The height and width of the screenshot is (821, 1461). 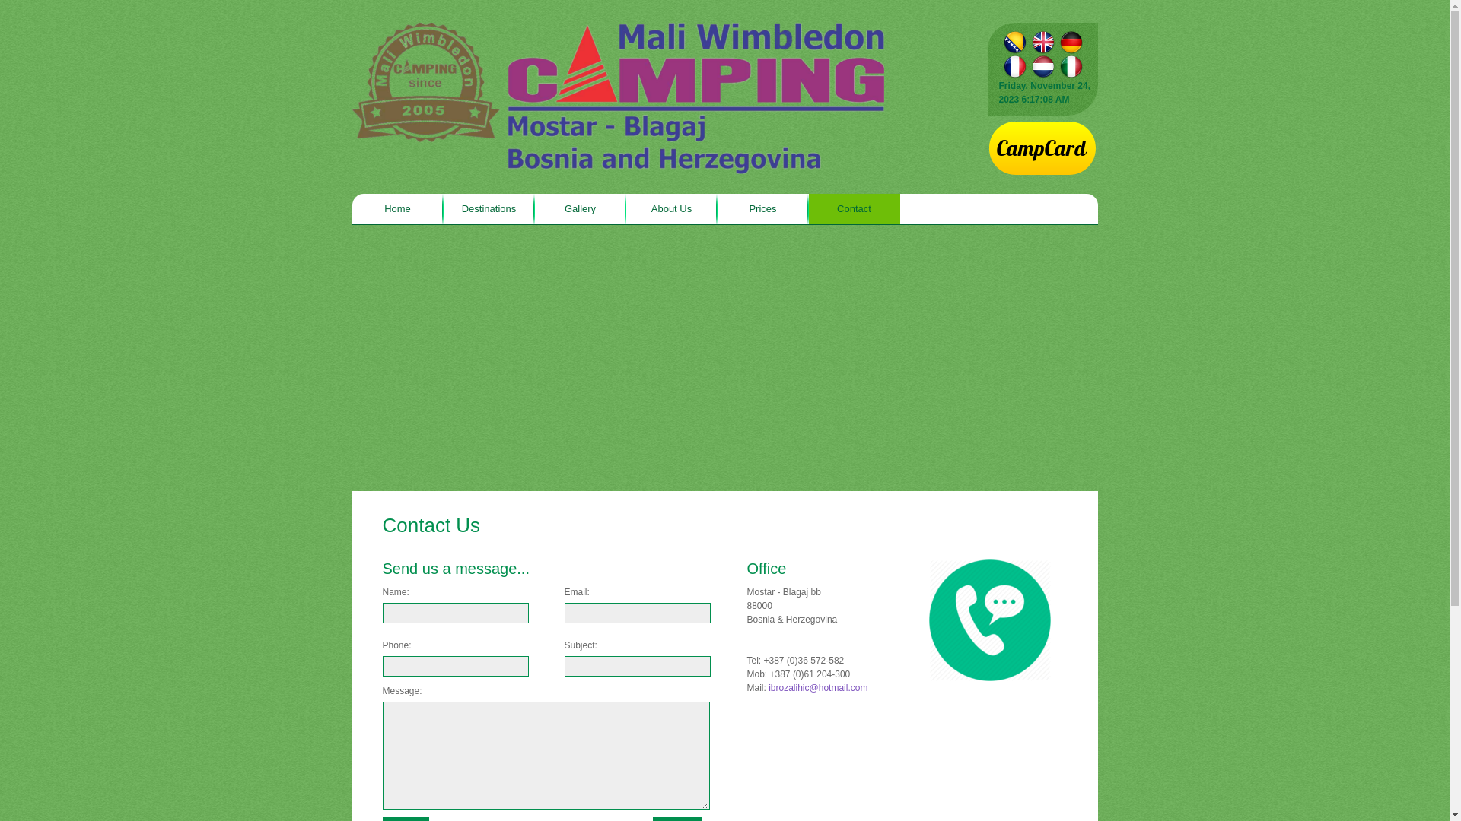 I want to click on Only letters (A-z) are allowed., so click(x=455, y=613).